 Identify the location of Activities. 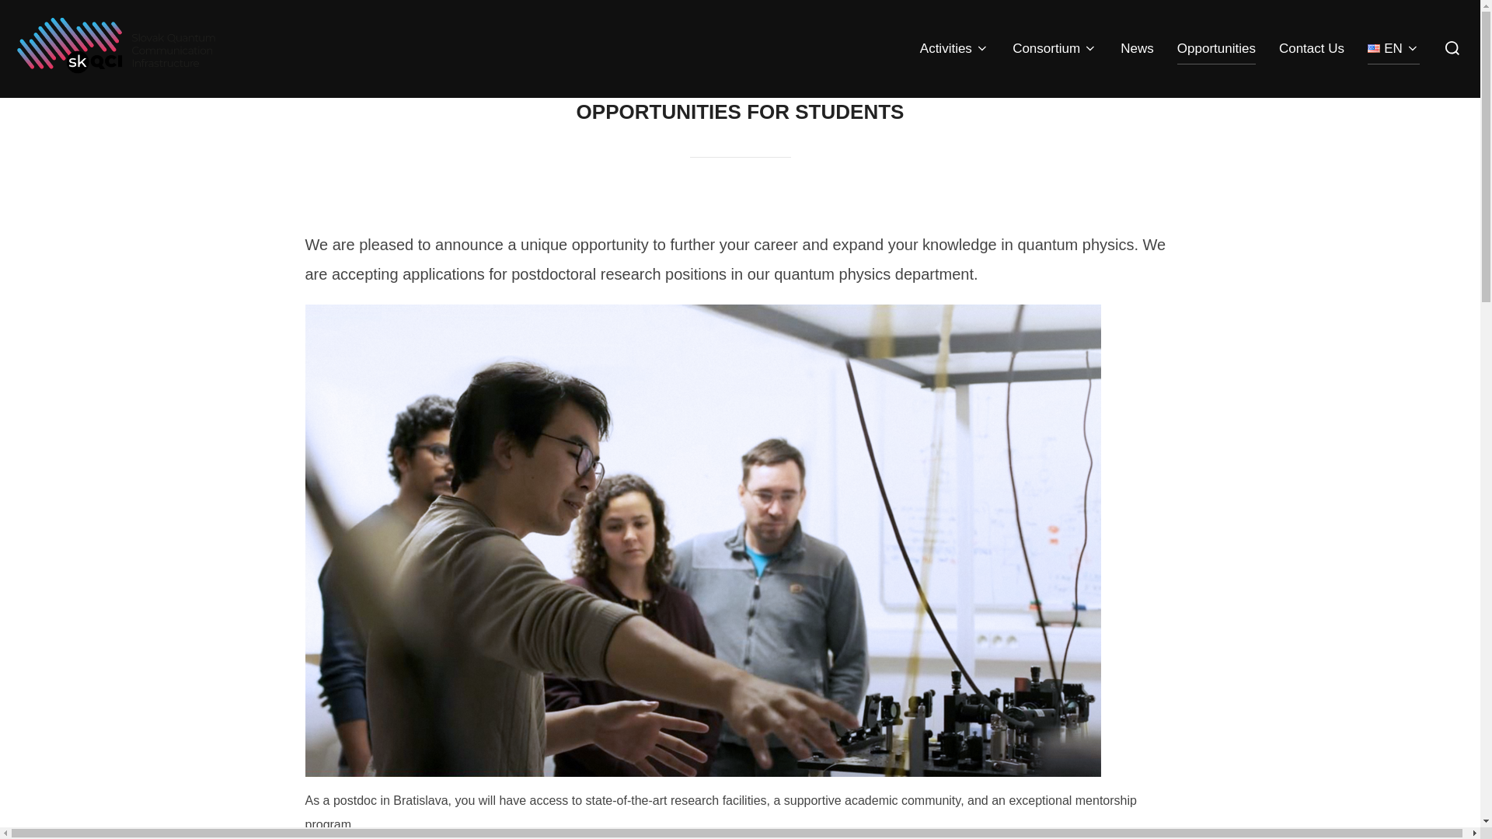
(954, 49).